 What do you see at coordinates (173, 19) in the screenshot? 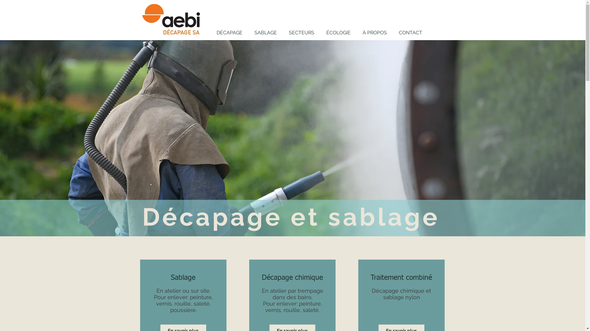
I see `Accueil` at bounding box center [173, 19].